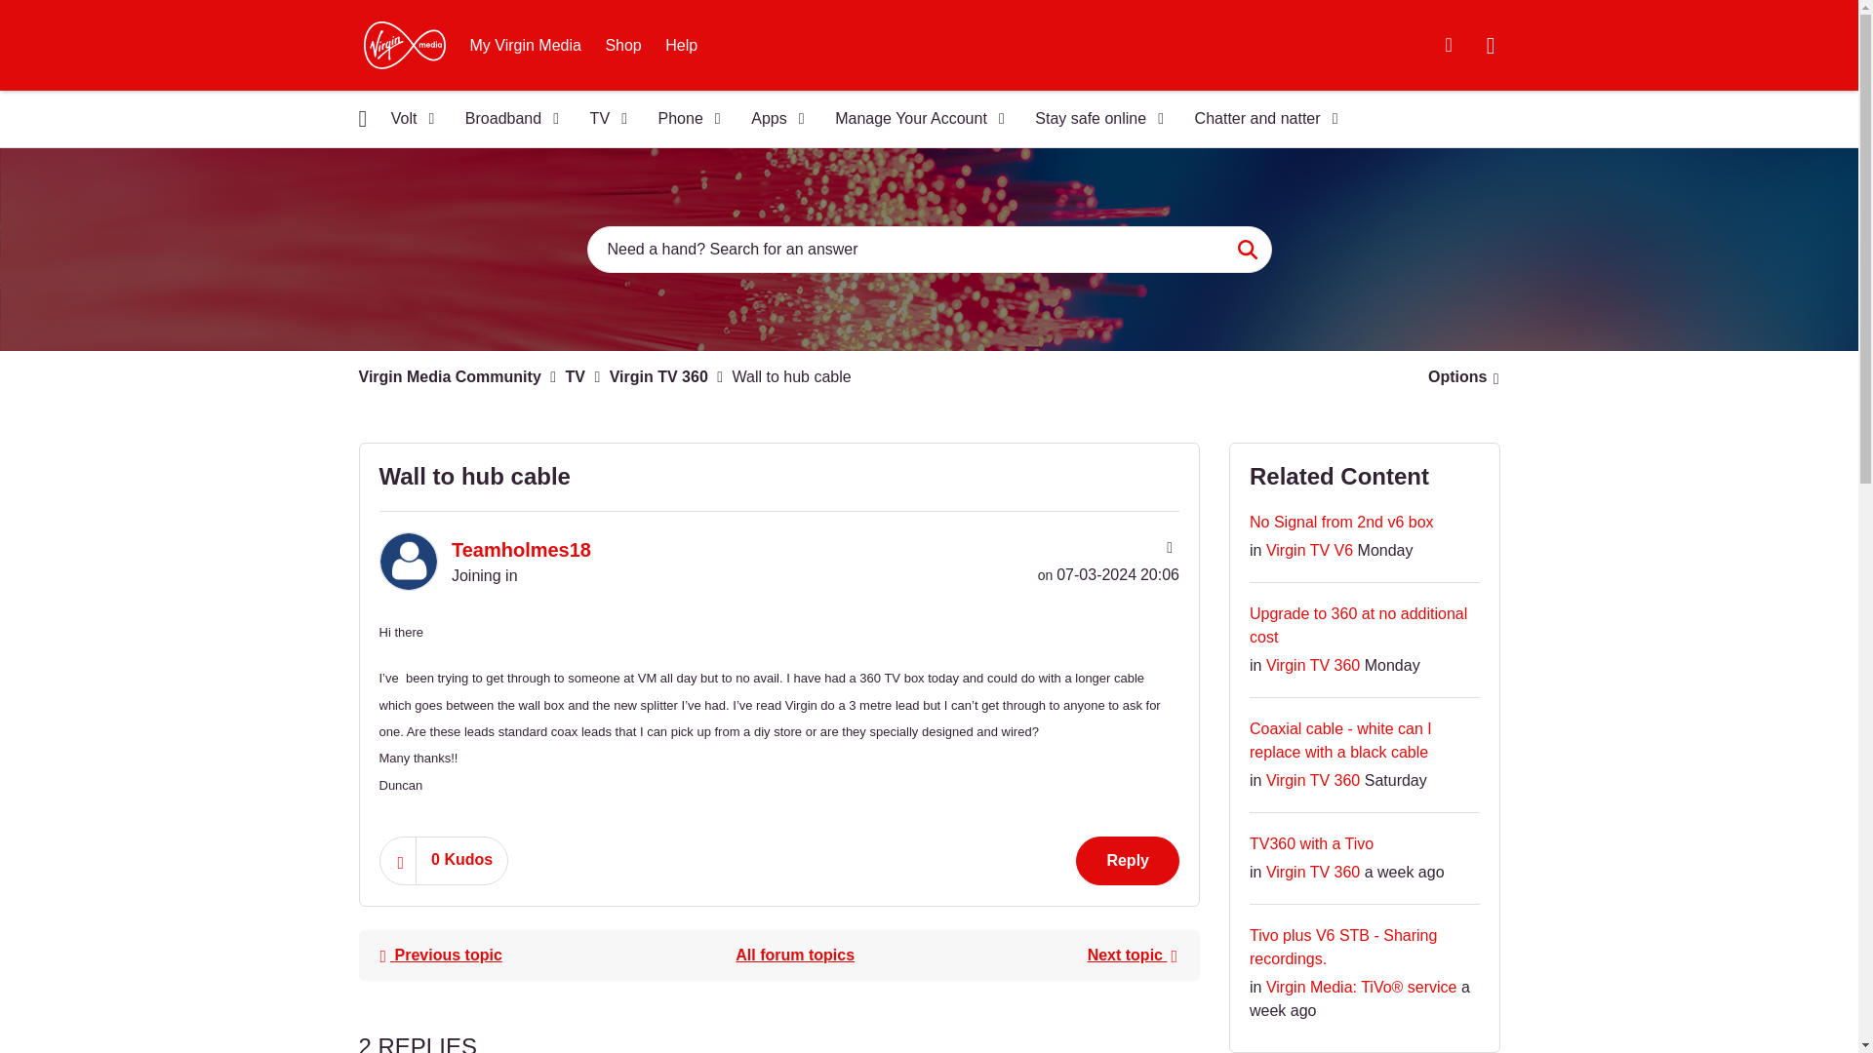 The width and height of the screenshot is (1873, 1053). What do you see at coordinates (771, 119) in the screenshot?
I see `Apps` at bounding box center [771, 119].